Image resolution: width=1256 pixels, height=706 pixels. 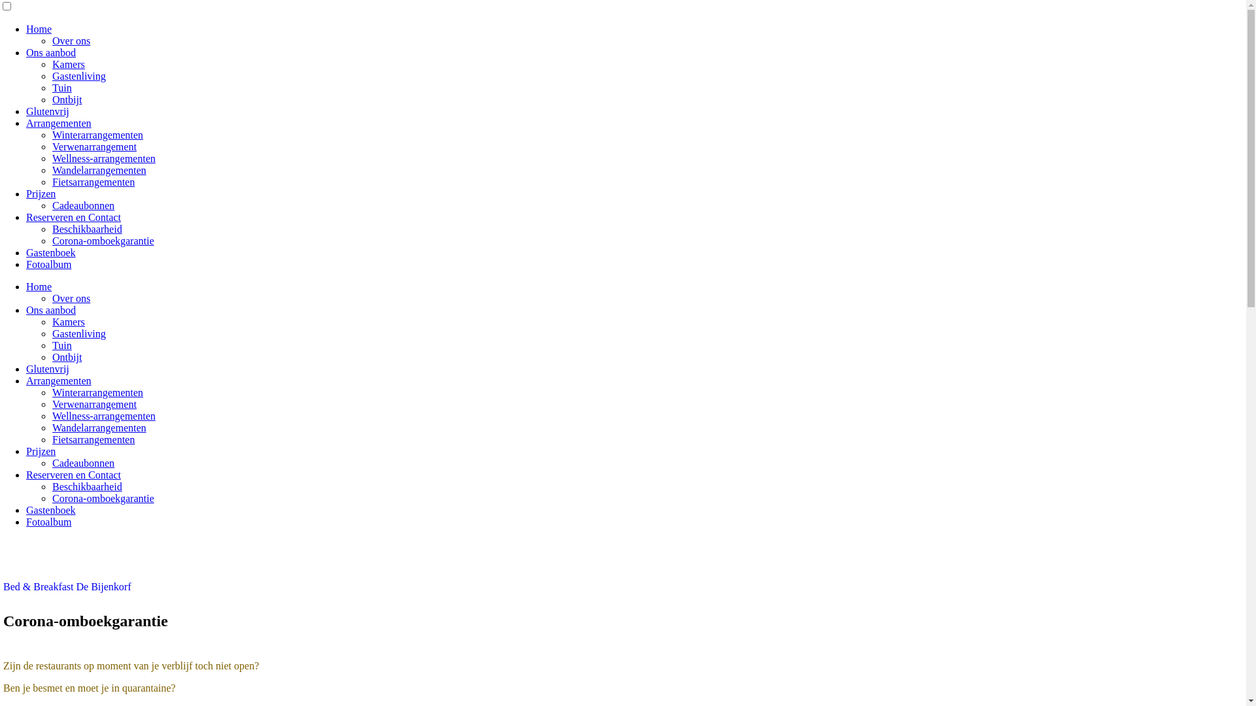 What do you see at coordinates (71, 41) in the screenshot?
I see `Over ons` at bounding box center [71, 41].